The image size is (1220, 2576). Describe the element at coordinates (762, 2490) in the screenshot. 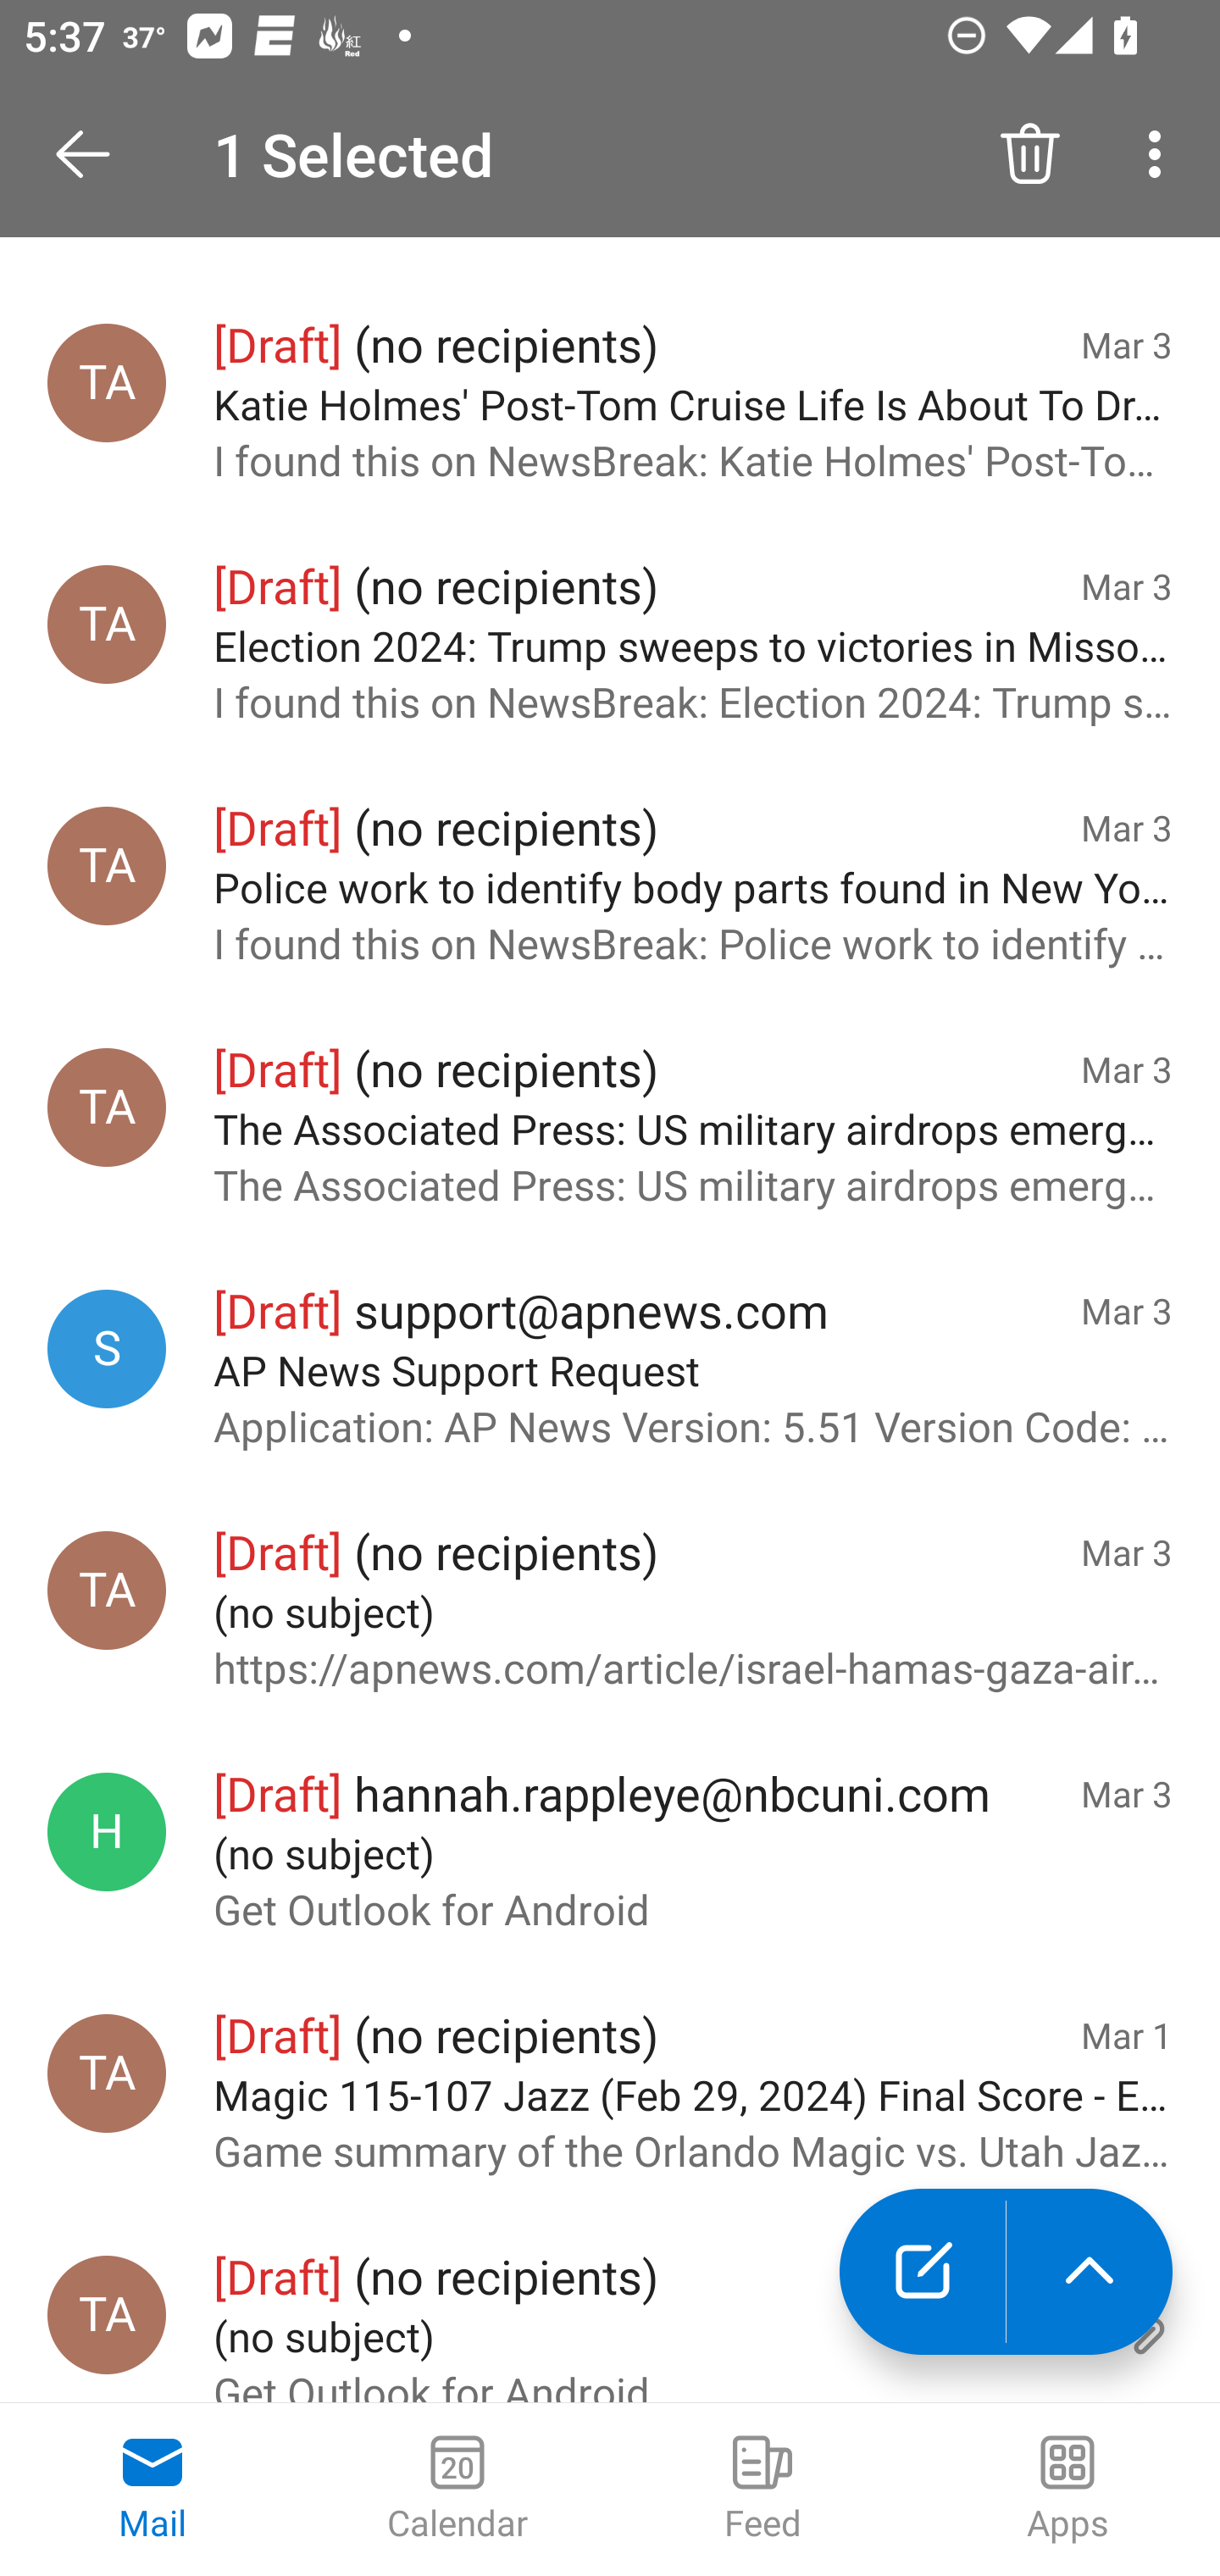

I see `Feed` at that location.